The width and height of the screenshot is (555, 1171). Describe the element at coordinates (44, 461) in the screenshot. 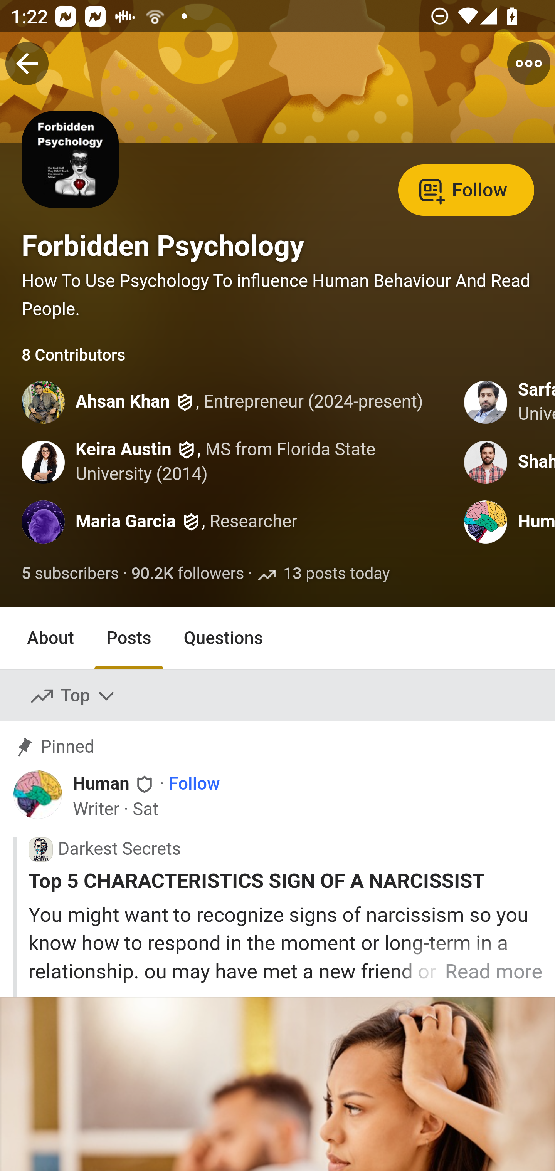

I see `Profile photo for Keira Austin` at that location.